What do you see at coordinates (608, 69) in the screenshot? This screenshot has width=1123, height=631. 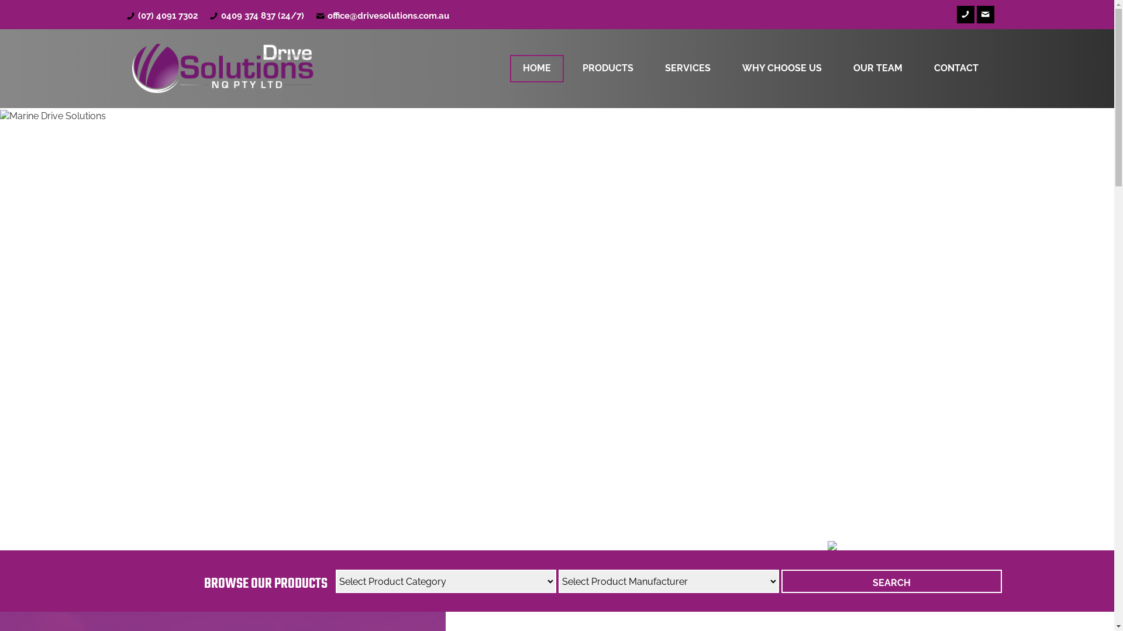 I see `PRODUCTS` at bounding box center [608, 69].